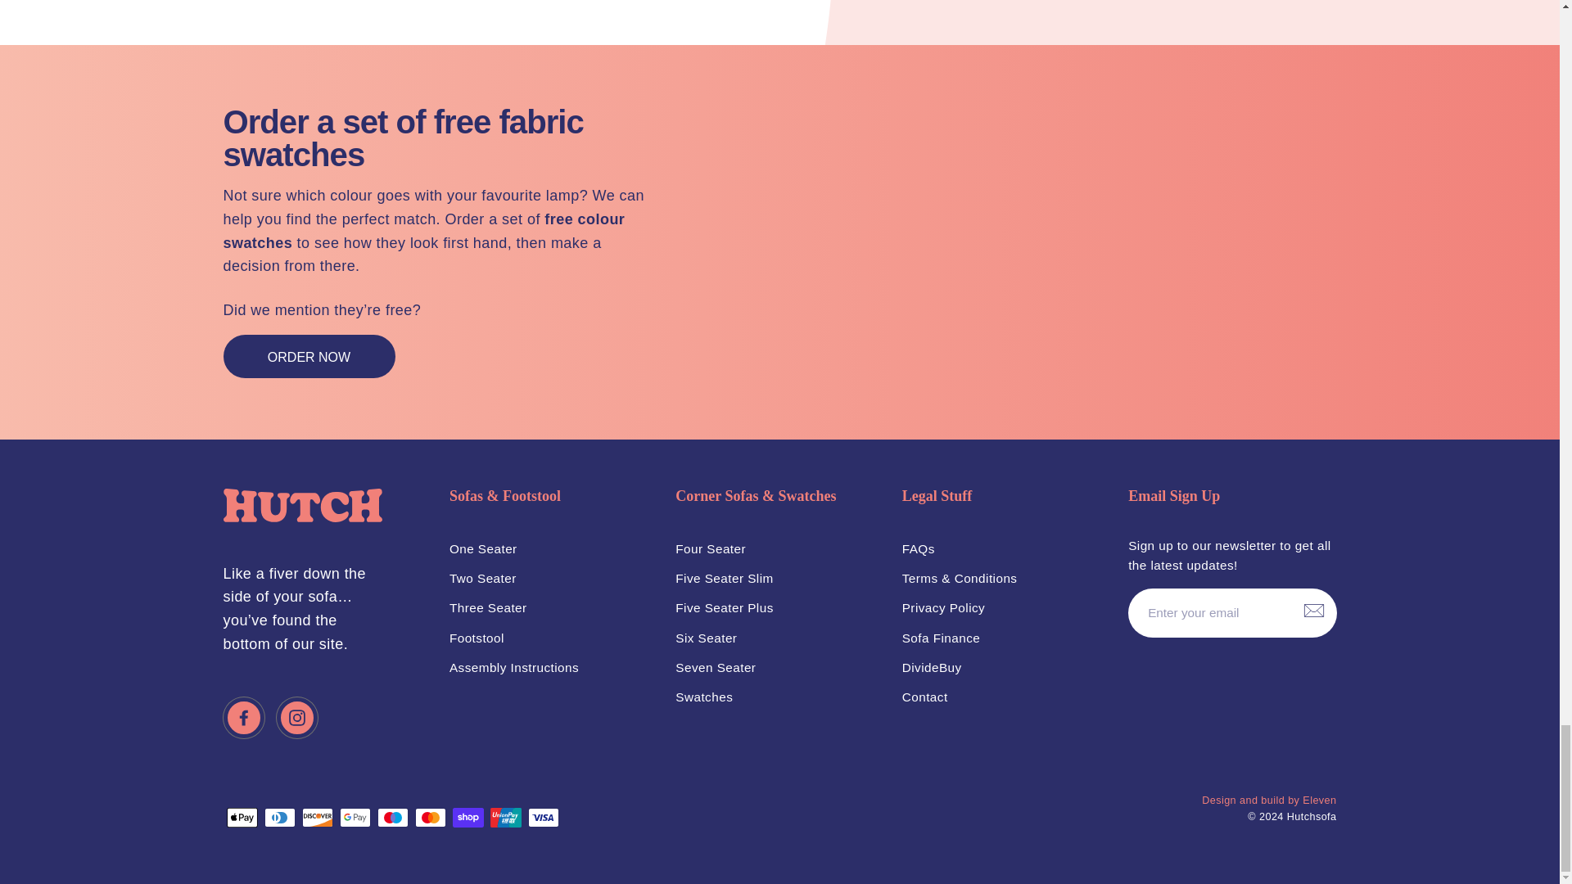 This screenshot has width=1572, height=884. Describe the element at coordinates (243, 717) in the screenshot. I see `Hutchsofa on Facebook` at that location.